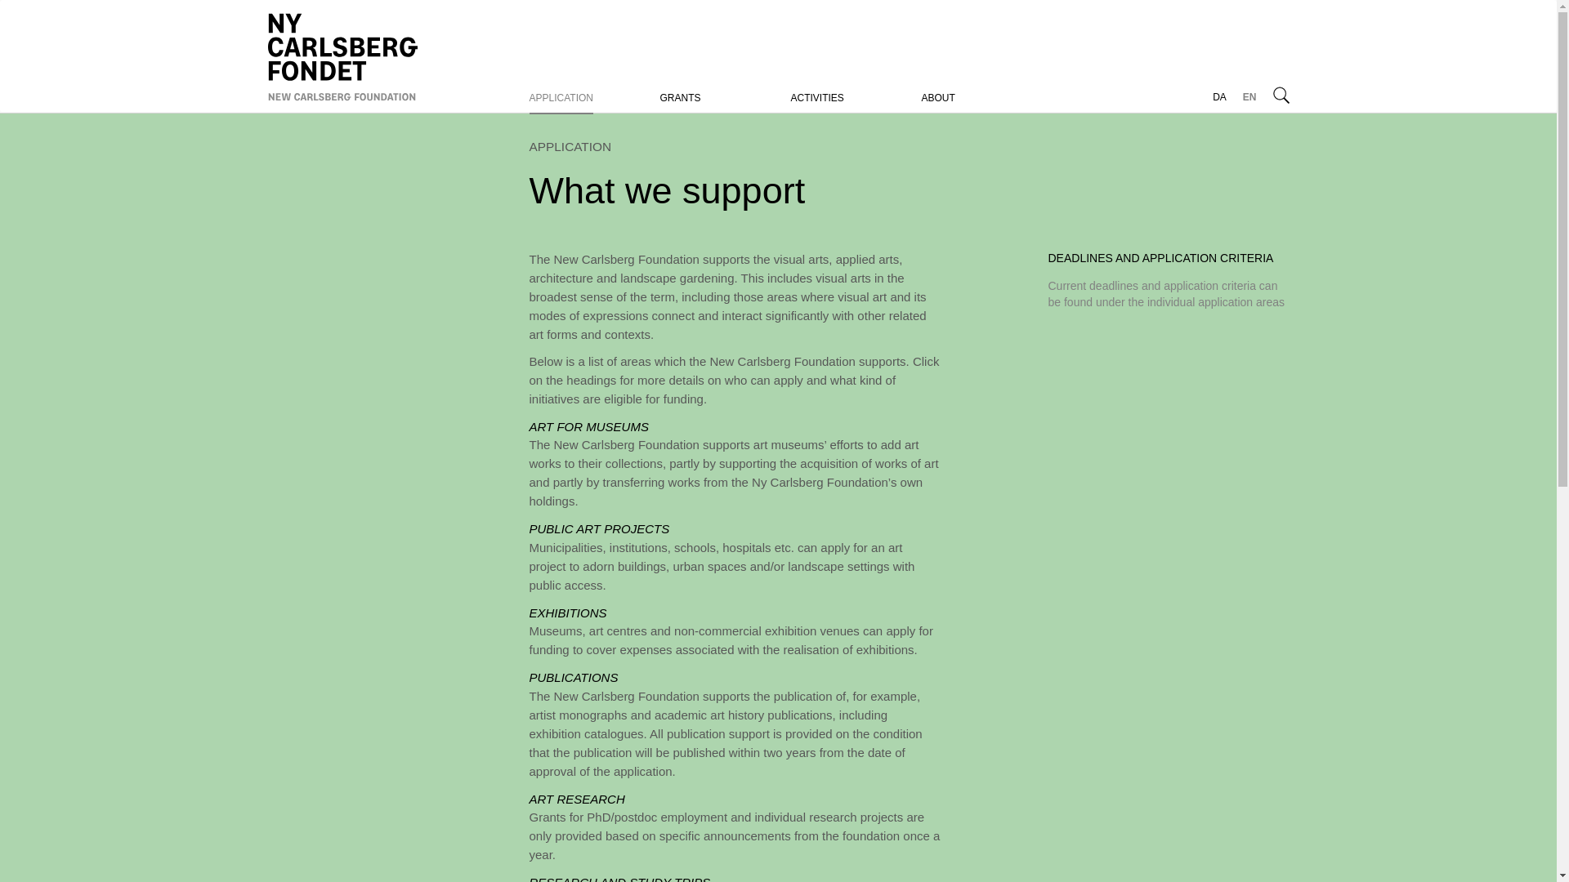 The height and width of the screenshot is (882, 1569). Describe the element at coordinates (569, 612) in the screenshot. I see `Funding for exhibitions` at that location.